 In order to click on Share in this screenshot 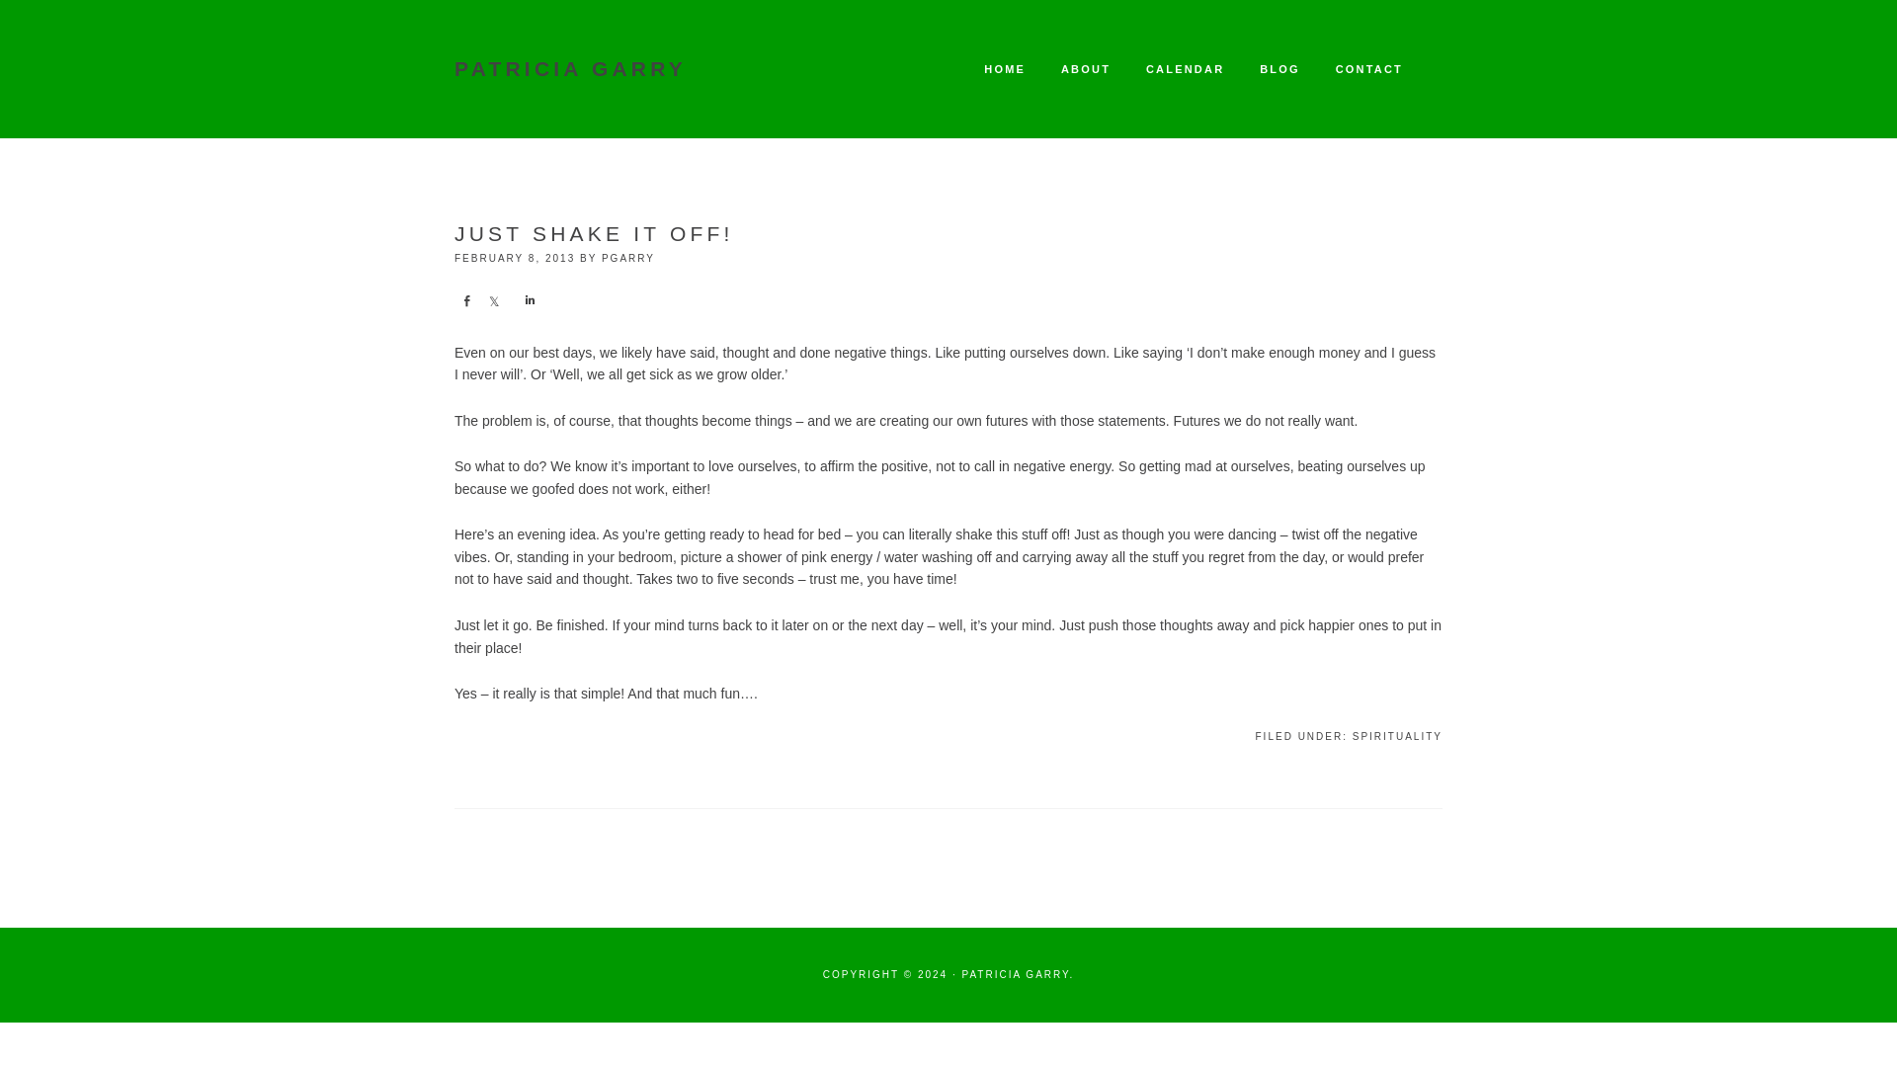, I will do `click(528, 300)`.